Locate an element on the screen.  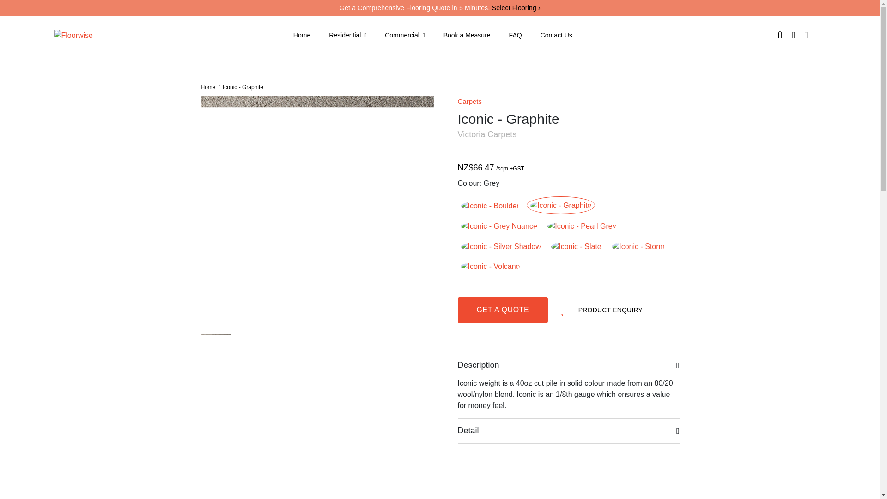
Book a Measure is located at coordinates (467, 35).